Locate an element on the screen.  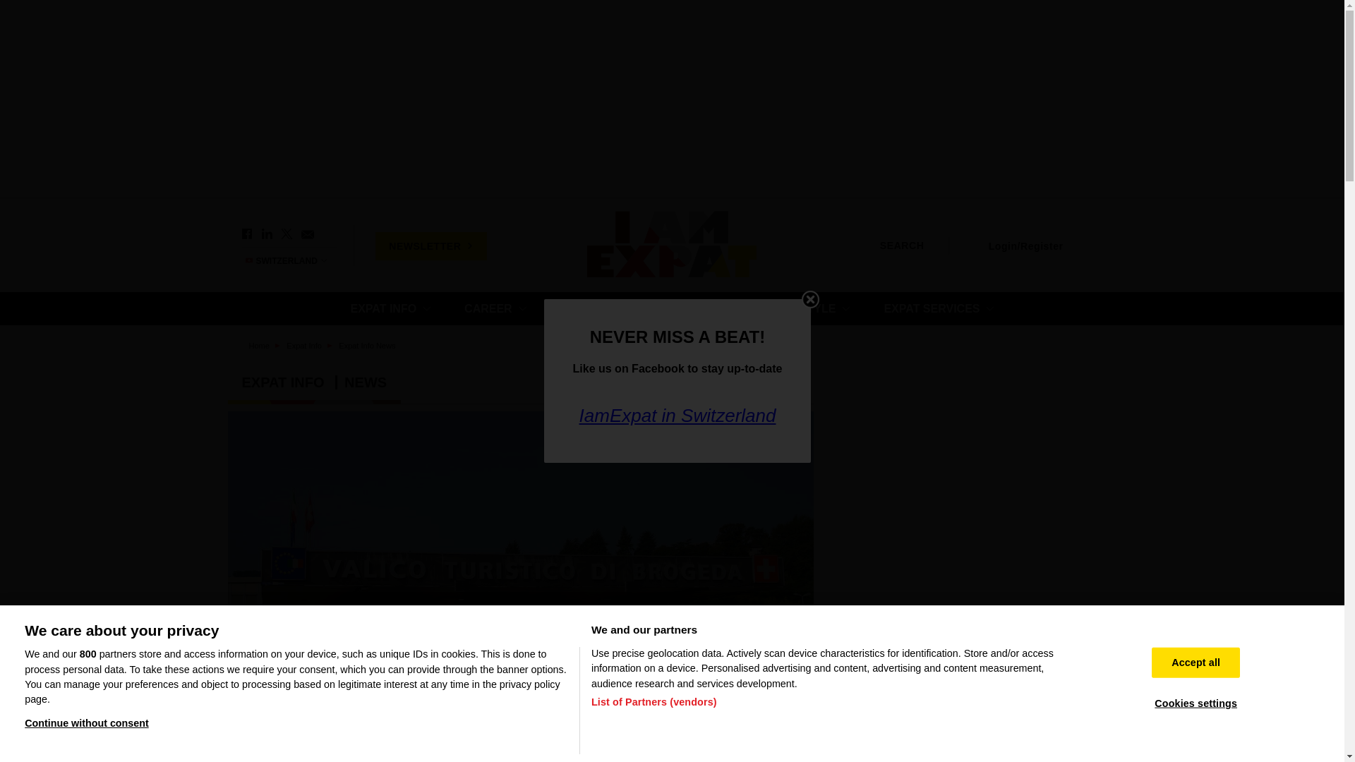
Two Swiss cities named among the 10 happiest in the world is located at coordinates (971, 745).